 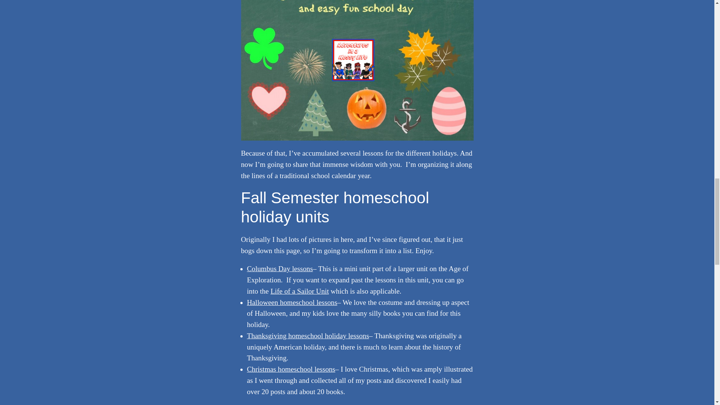 I want to click on Halloween homeschool lessons, so click(x=292, y=302).